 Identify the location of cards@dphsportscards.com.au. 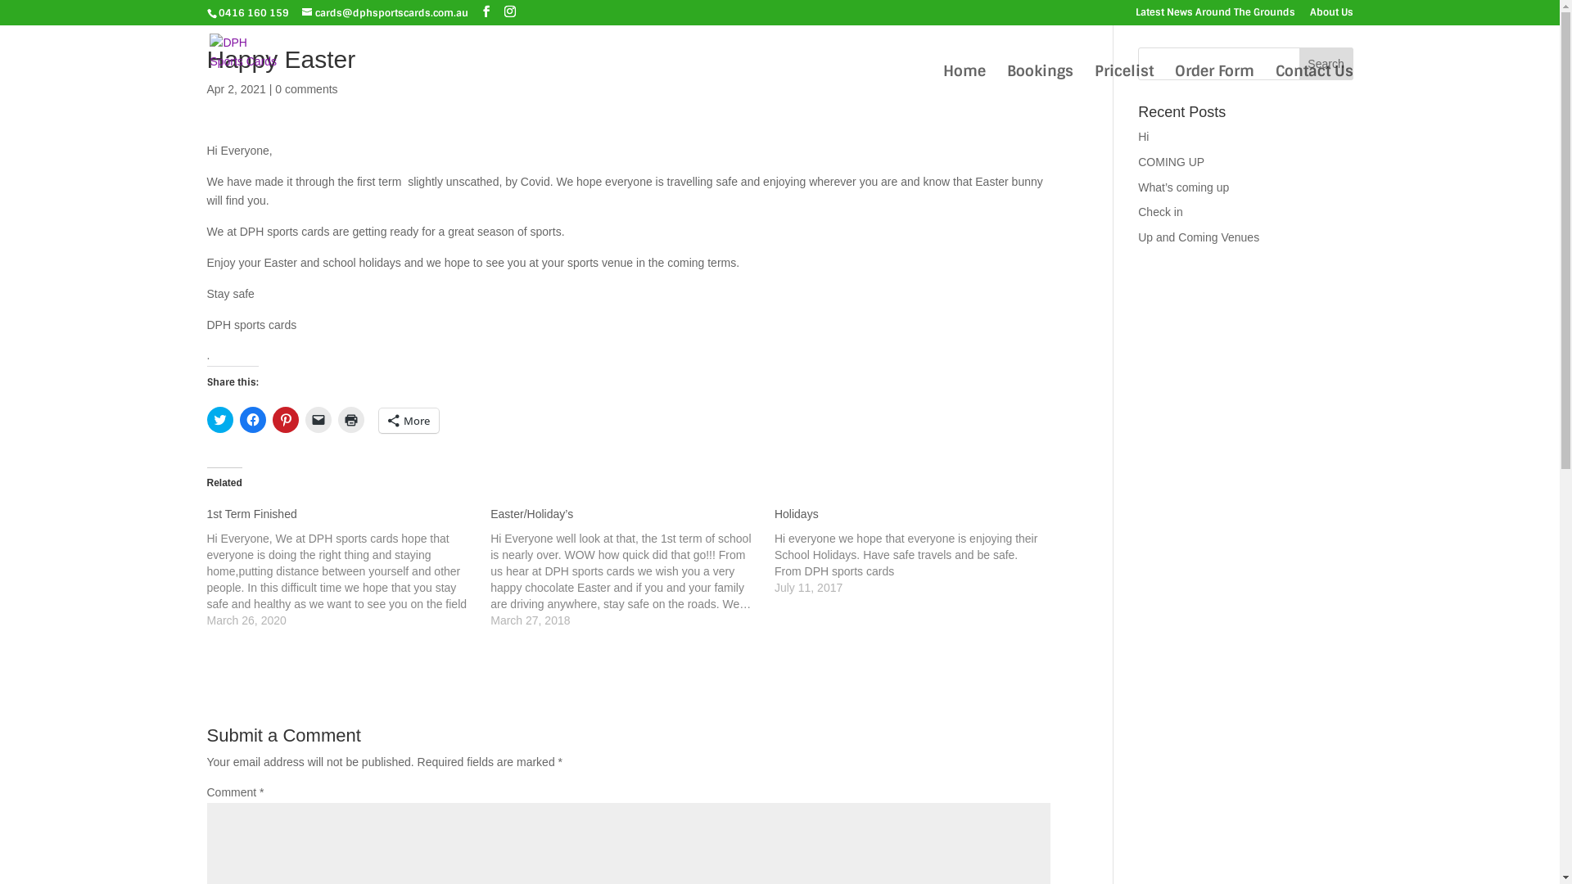
(385, 13).